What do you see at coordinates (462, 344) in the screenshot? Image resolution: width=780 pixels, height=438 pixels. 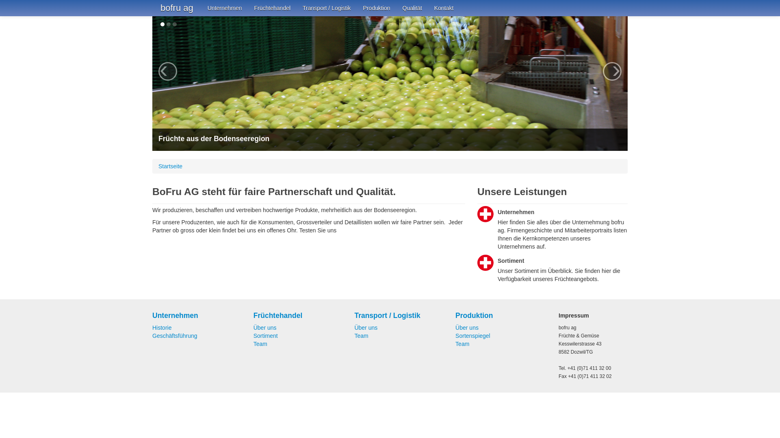 I see `Team` at bounding box center [462, 344].